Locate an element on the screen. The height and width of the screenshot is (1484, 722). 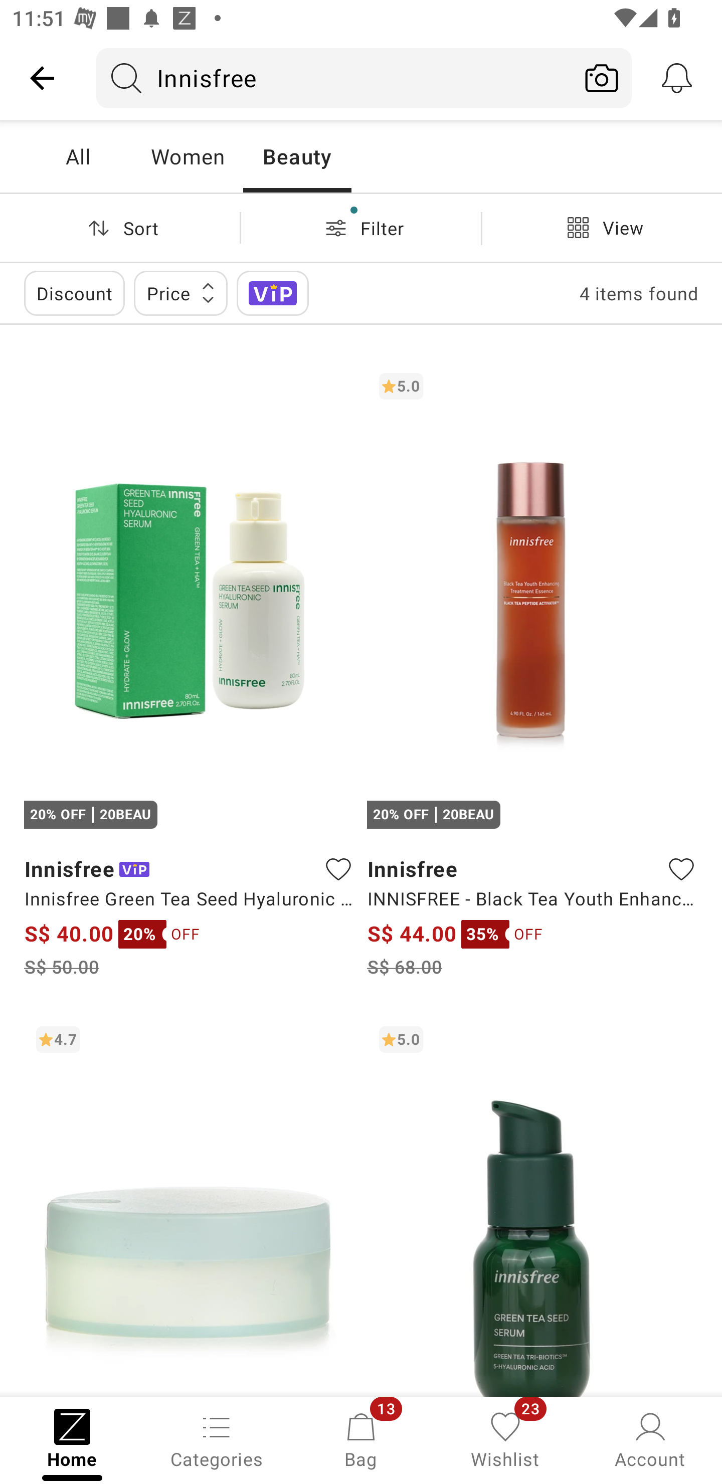
Navigate up is located at coordinates (42, 78).